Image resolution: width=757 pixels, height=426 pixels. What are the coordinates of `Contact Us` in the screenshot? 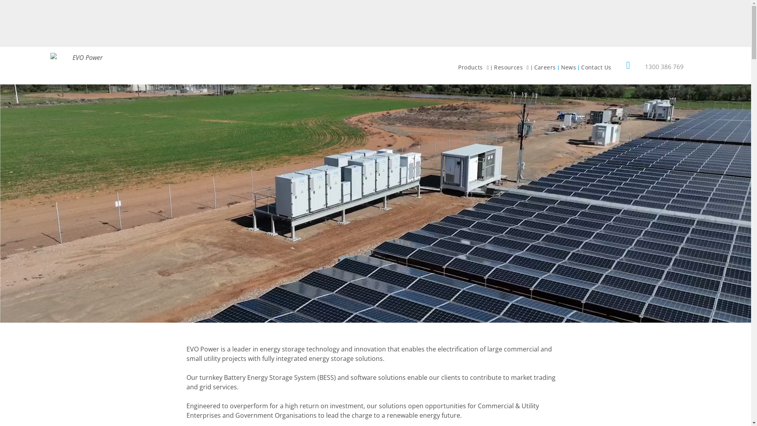 It's located at (596, 67).